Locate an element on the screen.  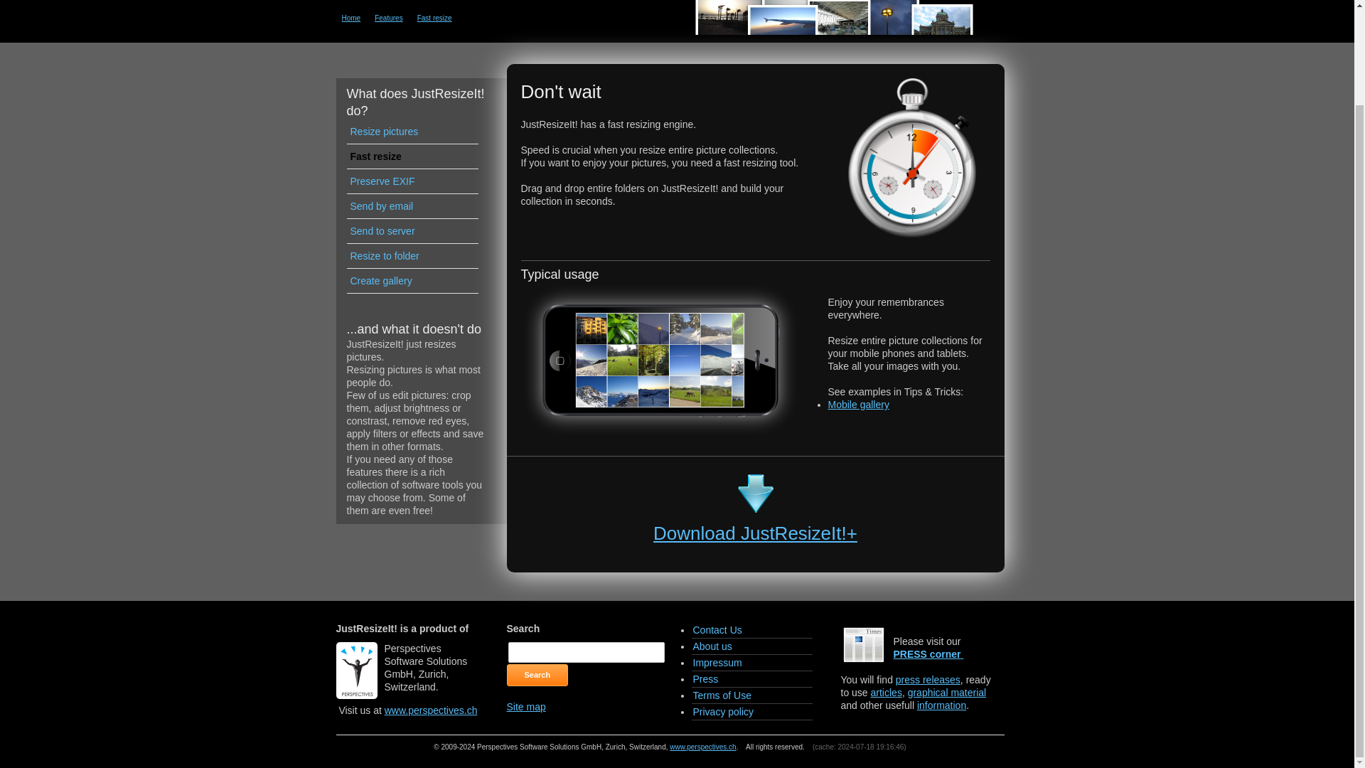
Local folder is located at coordinates (857, 404).